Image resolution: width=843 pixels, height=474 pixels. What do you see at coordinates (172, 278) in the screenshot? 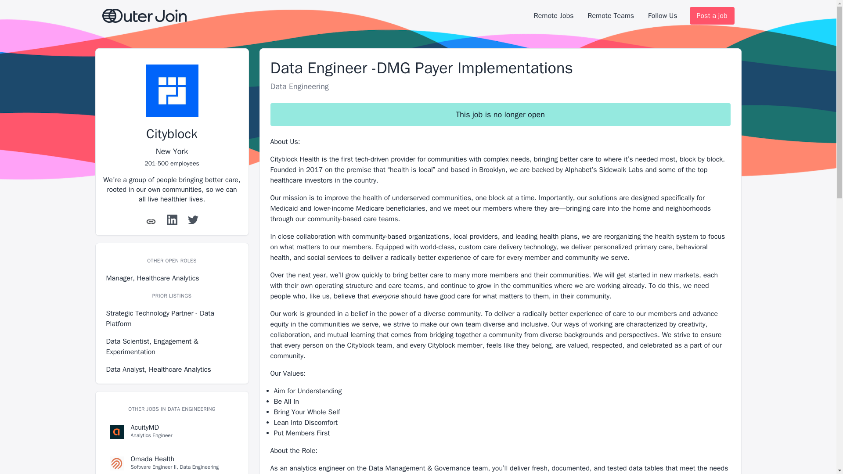
I see `Remote Jobs` at bounding box center [172, 278].